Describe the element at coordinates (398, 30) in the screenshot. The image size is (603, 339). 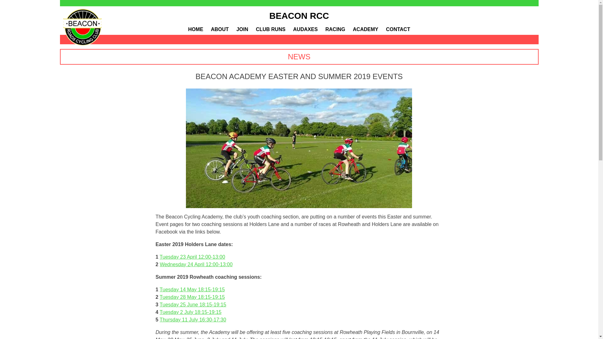
I see `CONTACT` at that location.